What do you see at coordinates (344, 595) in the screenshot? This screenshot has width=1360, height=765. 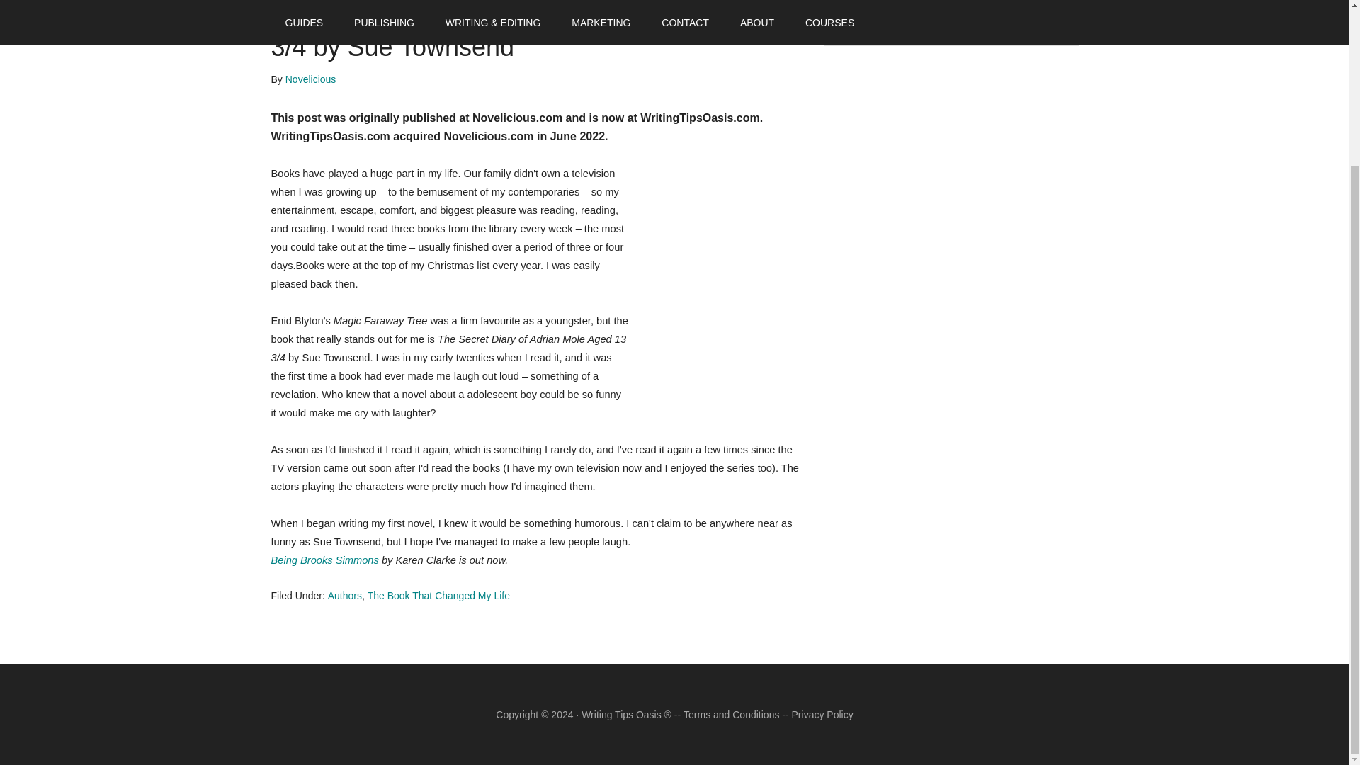 I see `Authors` at bounding box center [344, 595].